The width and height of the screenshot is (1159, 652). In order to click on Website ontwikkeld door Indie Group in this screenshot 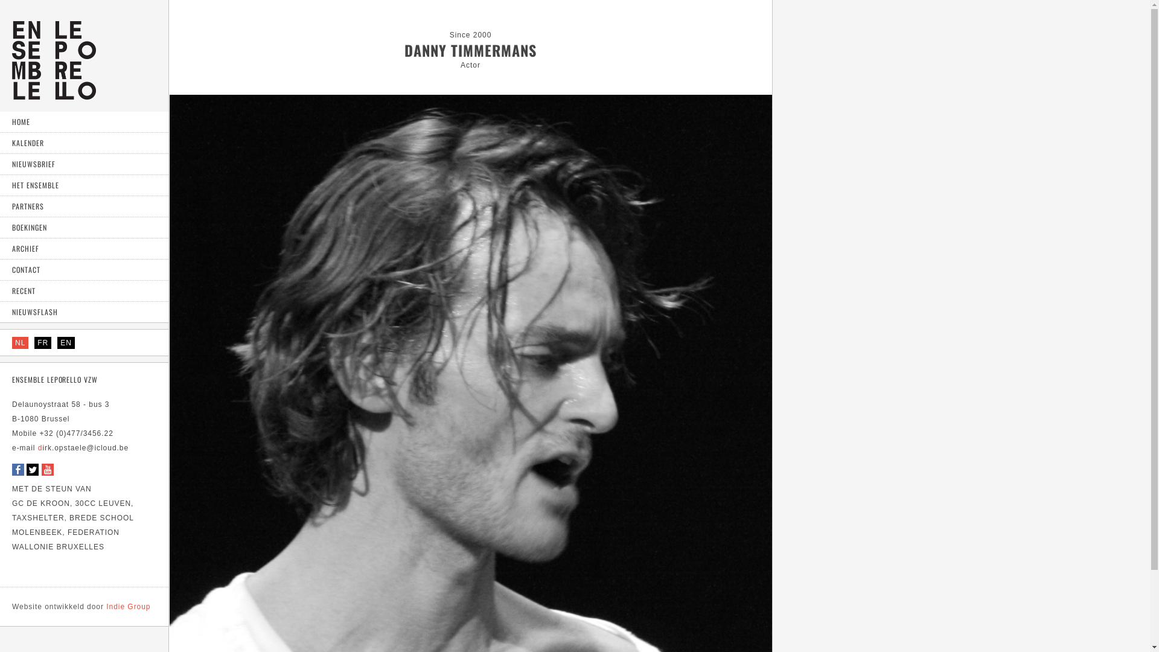, I will do `click(81, 607)`.